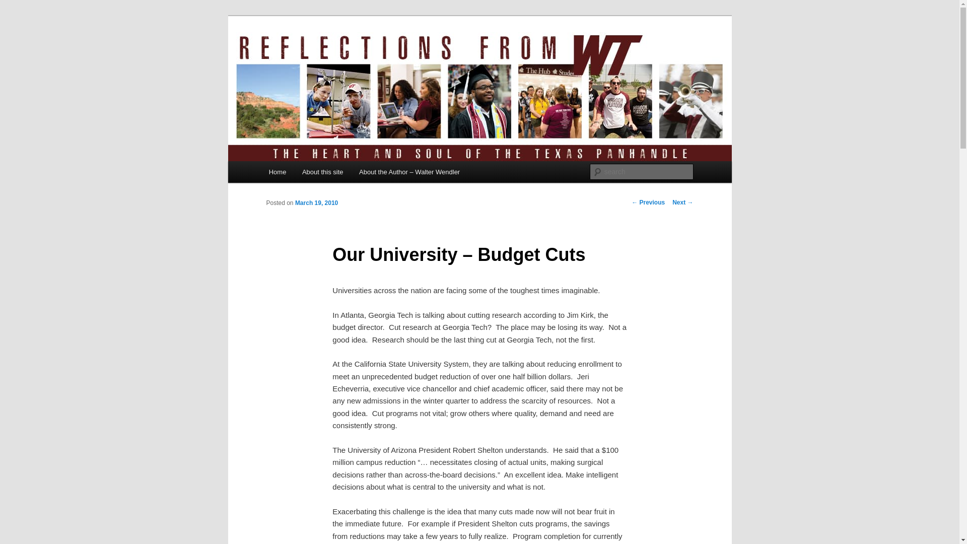  What do you see at coordinates (277, 171) in the screenshot?
I see `Home` at bounding box center [277, 171].